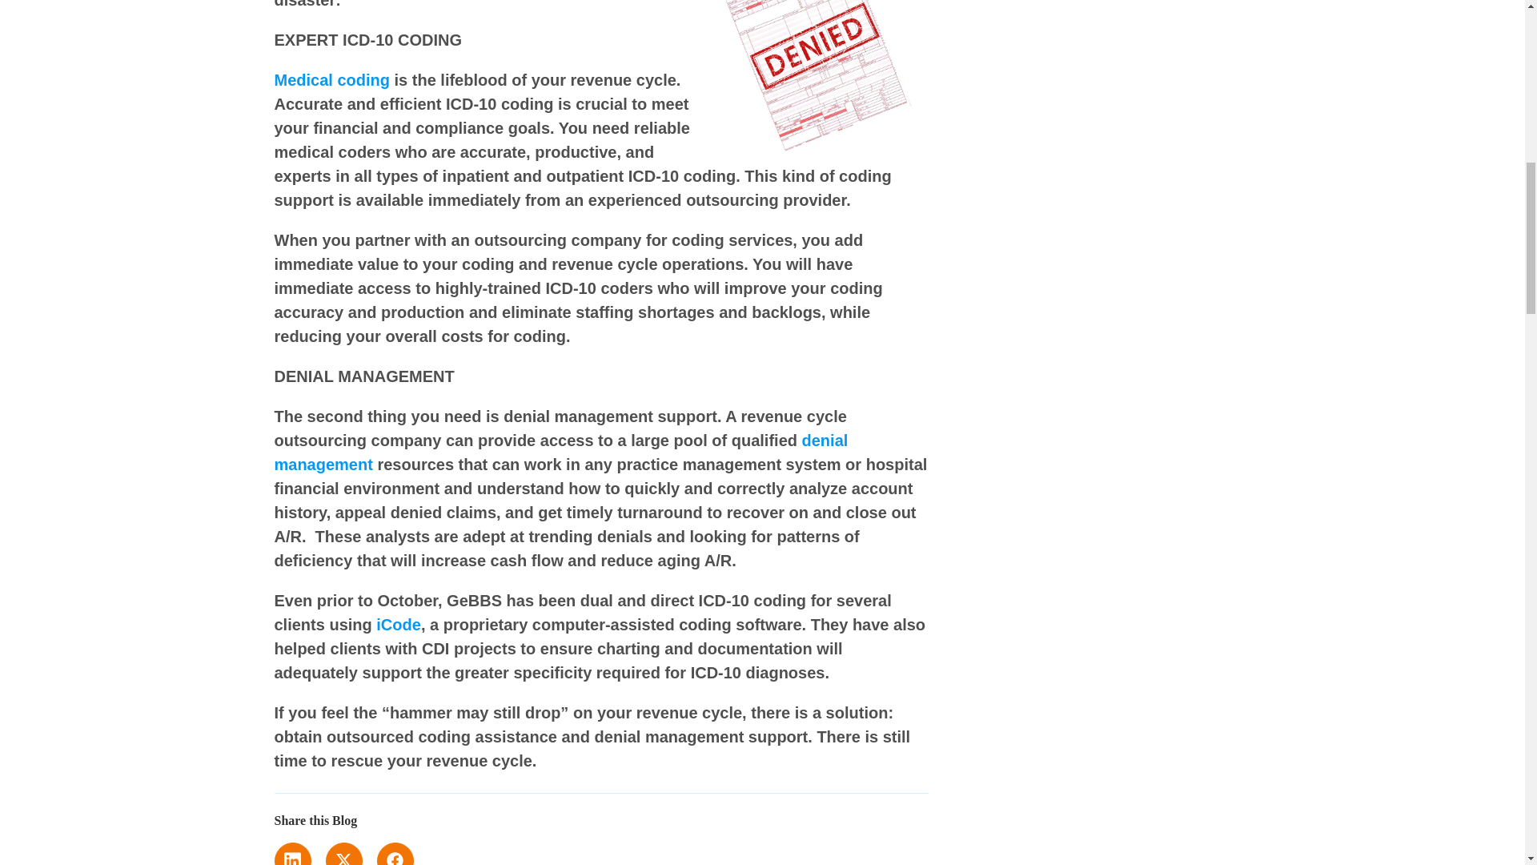 Image resolution: width=1537 pixels, height=865 pixels. What do you see at coordinates (343, 854) in the screenshot?
I see `Share on X` at bounding box center [343, 854].